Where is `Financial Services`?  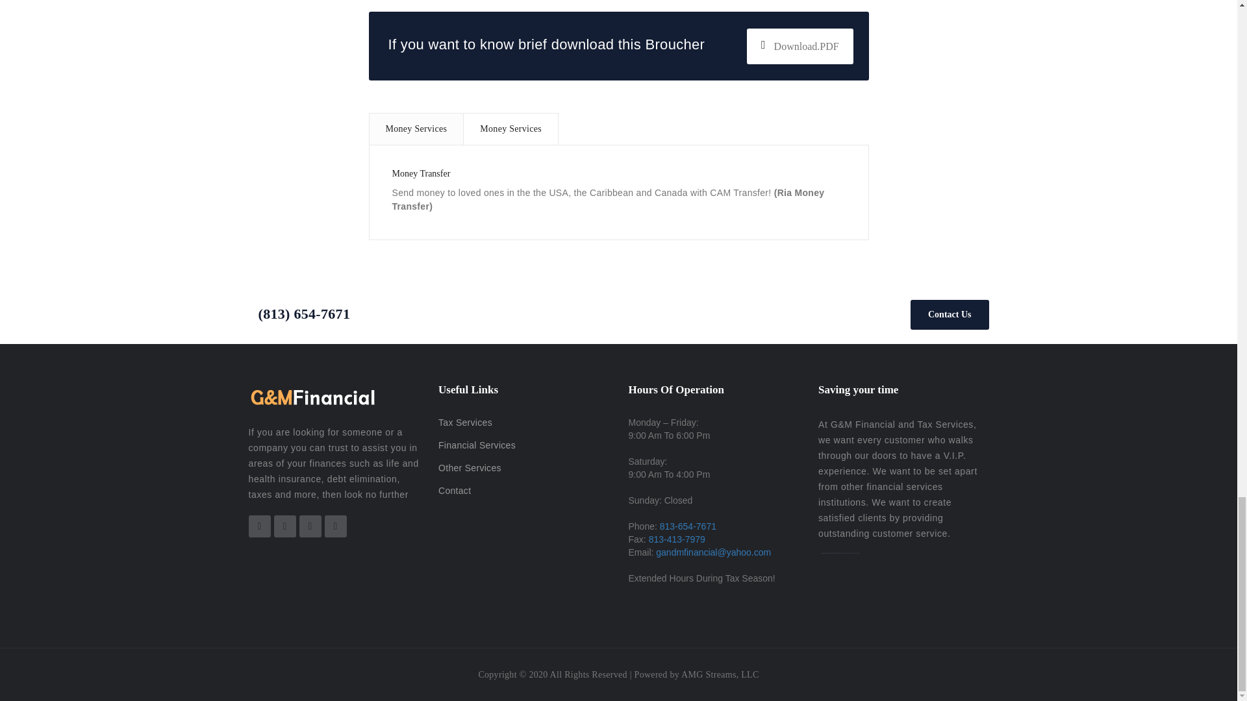 Financial Services is located at coordinates (477, 445).